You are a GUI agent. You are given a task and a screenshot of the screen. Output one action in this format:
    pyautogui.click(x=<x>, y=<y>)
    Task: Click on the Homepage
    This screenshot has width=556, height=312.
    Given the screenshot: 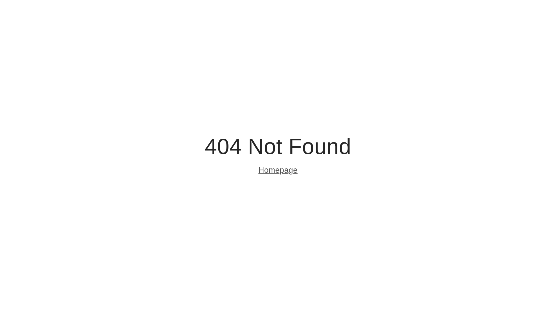 What is the action you would take?
    pyautogui.click(x=278, y=171)
    